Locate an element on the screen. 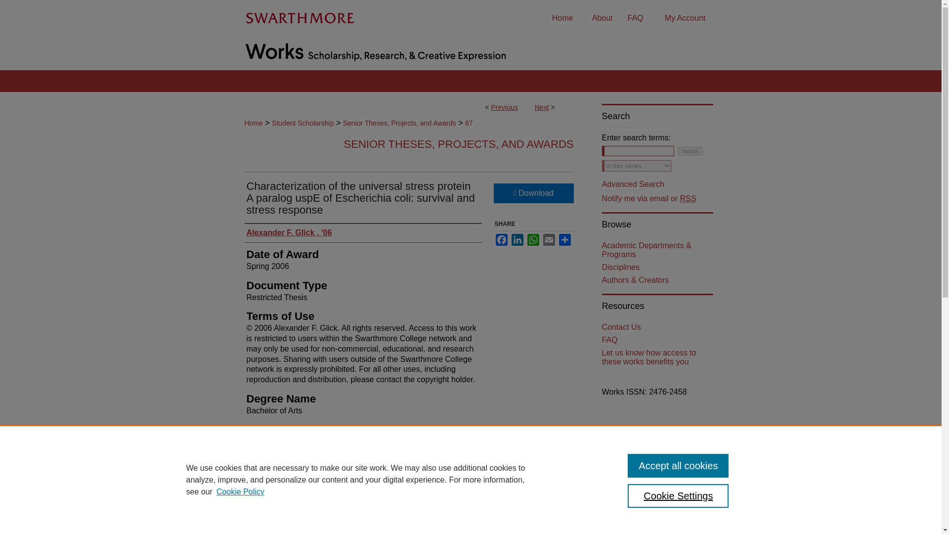 The width and height of the screenshot is (949, 534). Home is located at coordinates (253, 123).